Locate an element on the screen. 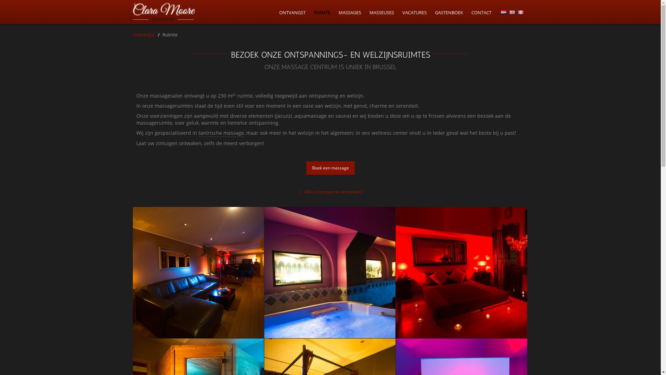 Image resolution: width=666 pixels, height=375 pixels. Wilt u ons team te versterken? is located at coordinates (330, 192).